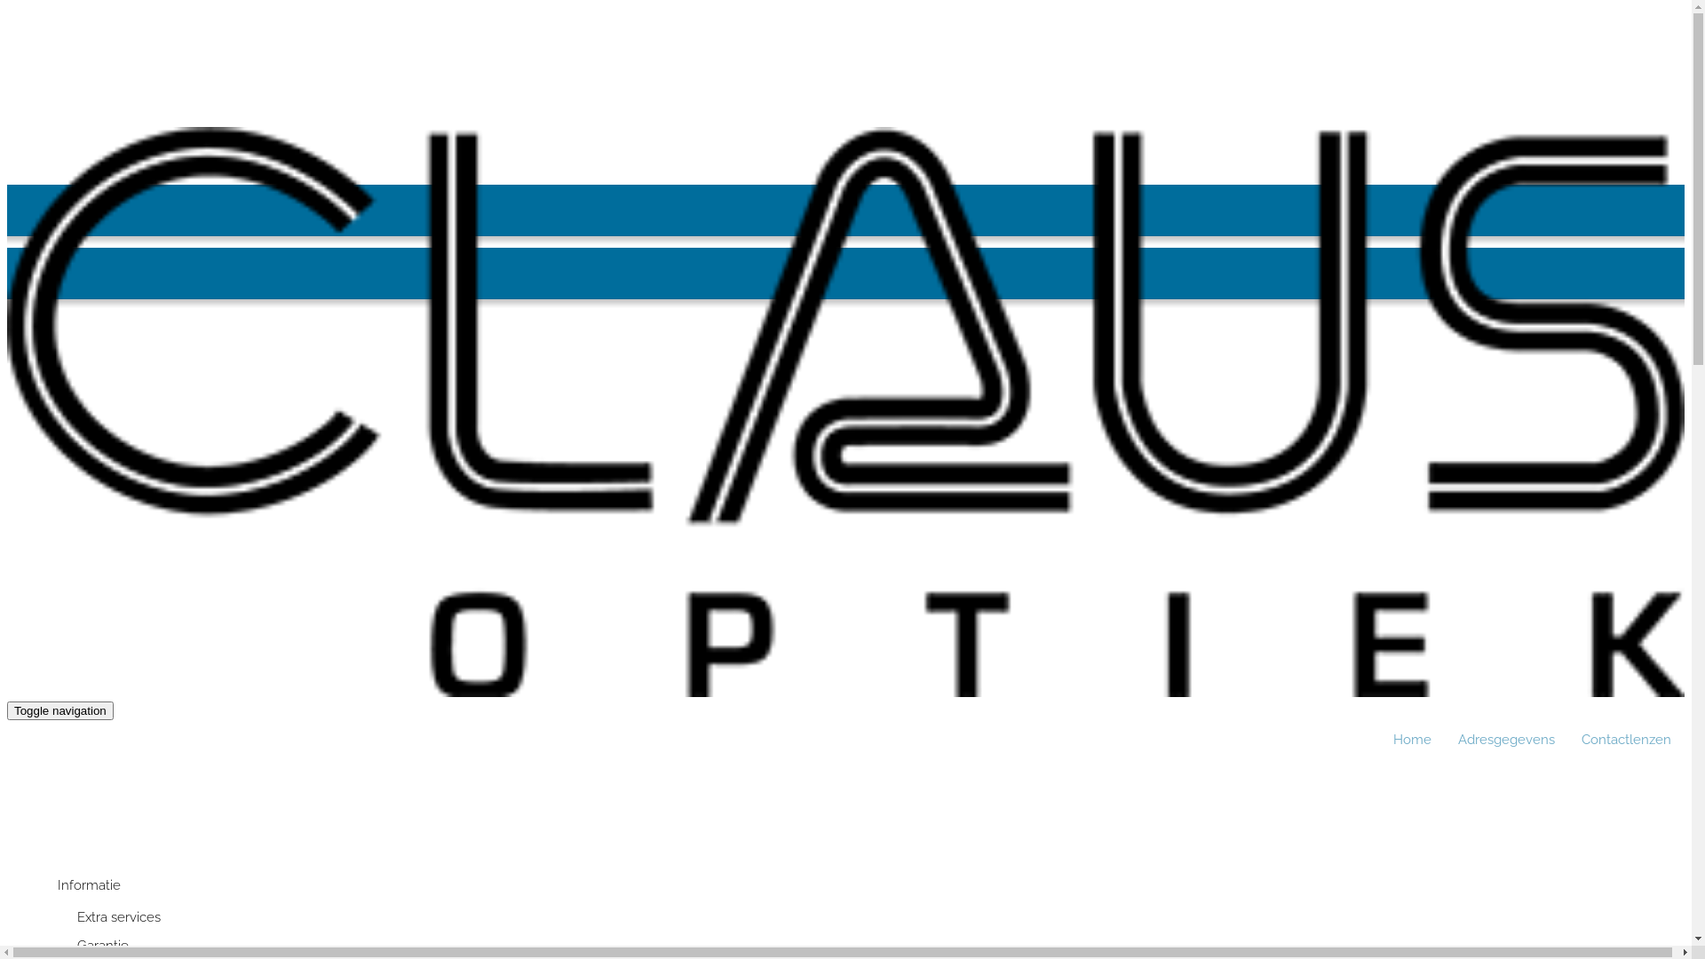 This screenshot has height=959, width=1705. I want to click on Extra services, so click(119, 917).